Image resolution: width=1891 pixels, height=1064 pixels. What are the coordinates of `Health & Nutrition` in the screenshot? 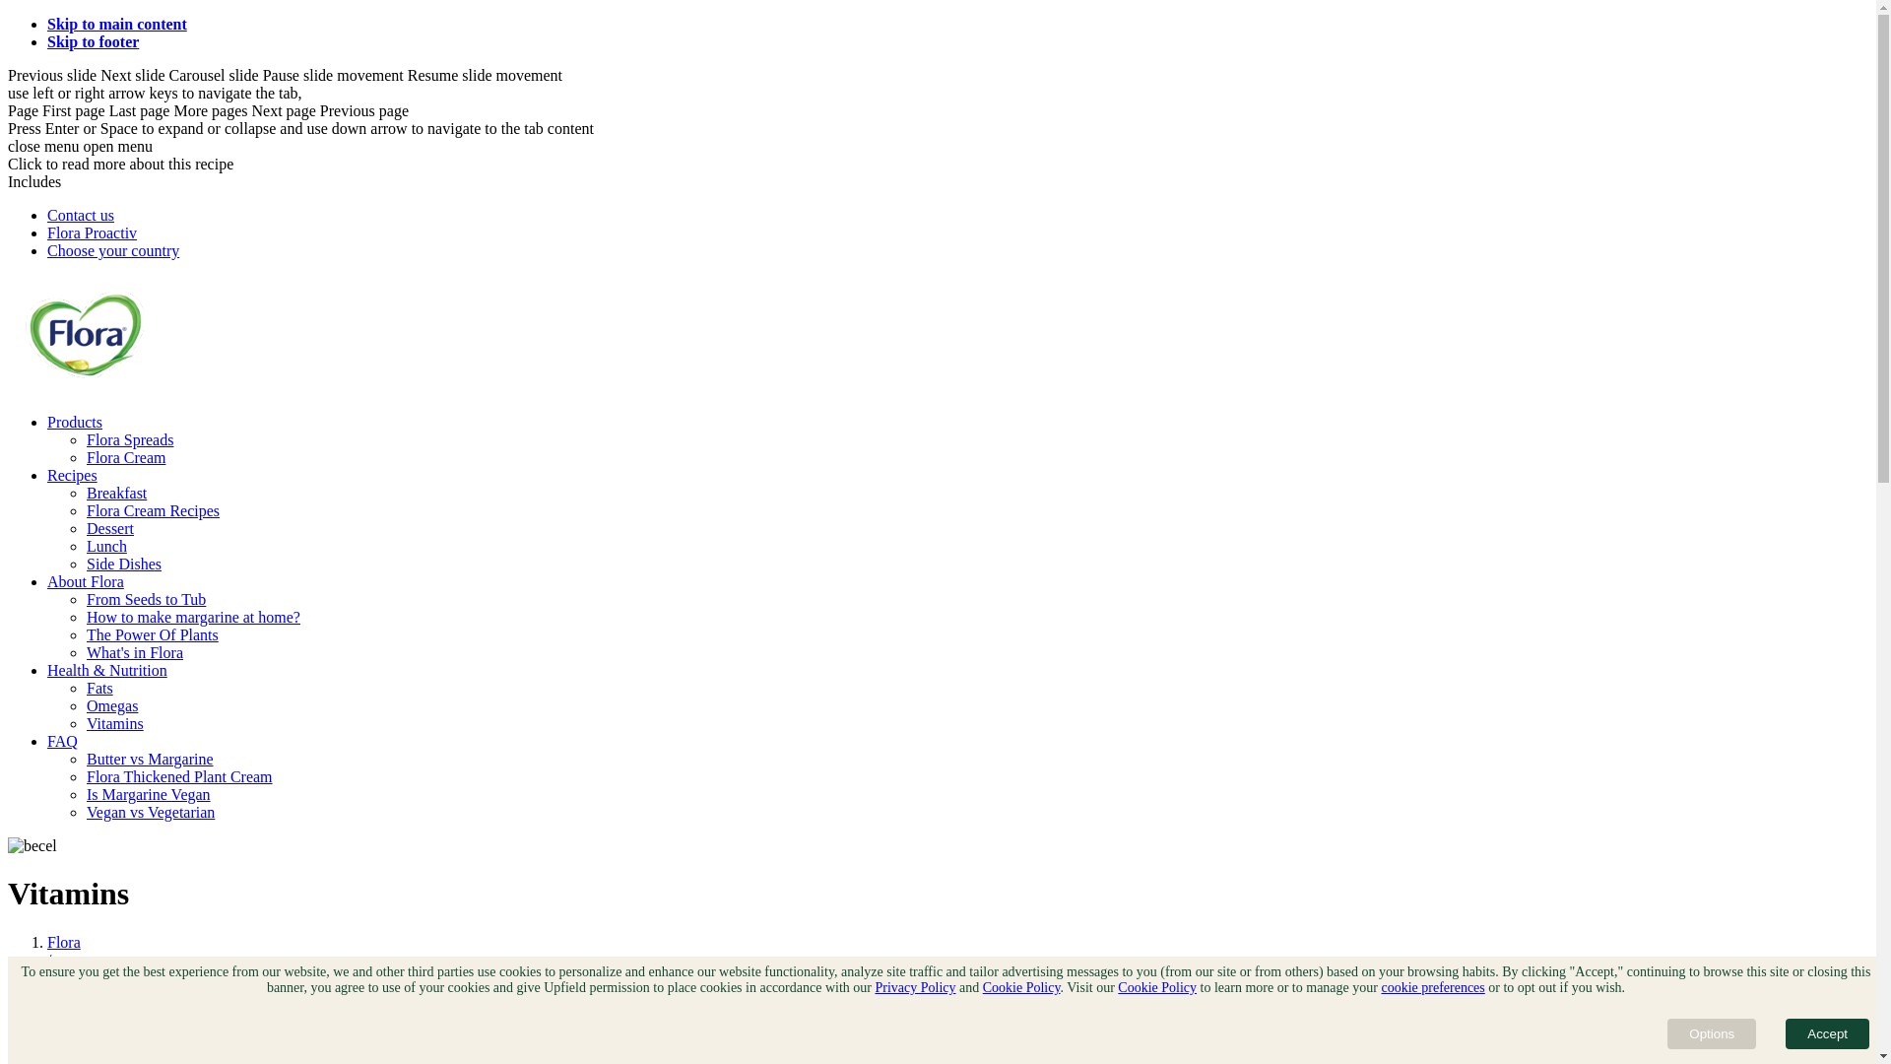 It's located at (107, 670).